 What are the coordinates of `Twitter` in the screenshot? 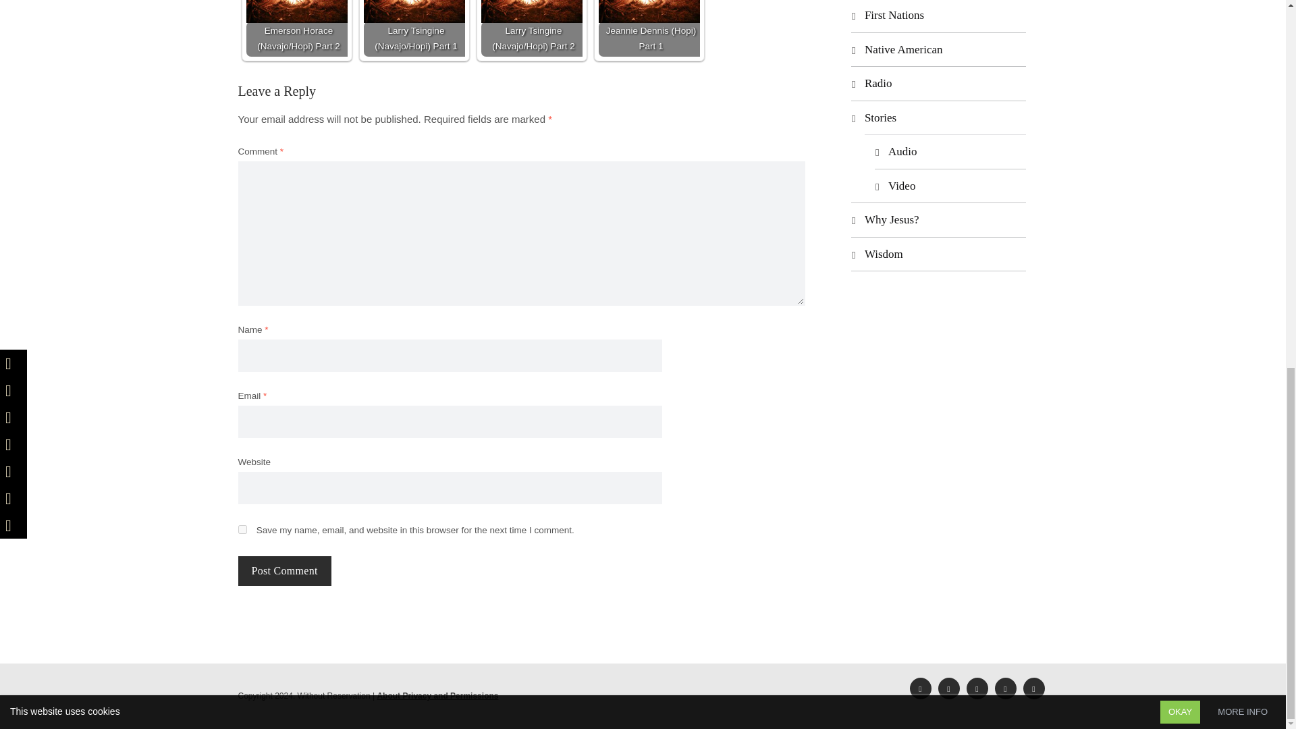 It's located at (949, 688).